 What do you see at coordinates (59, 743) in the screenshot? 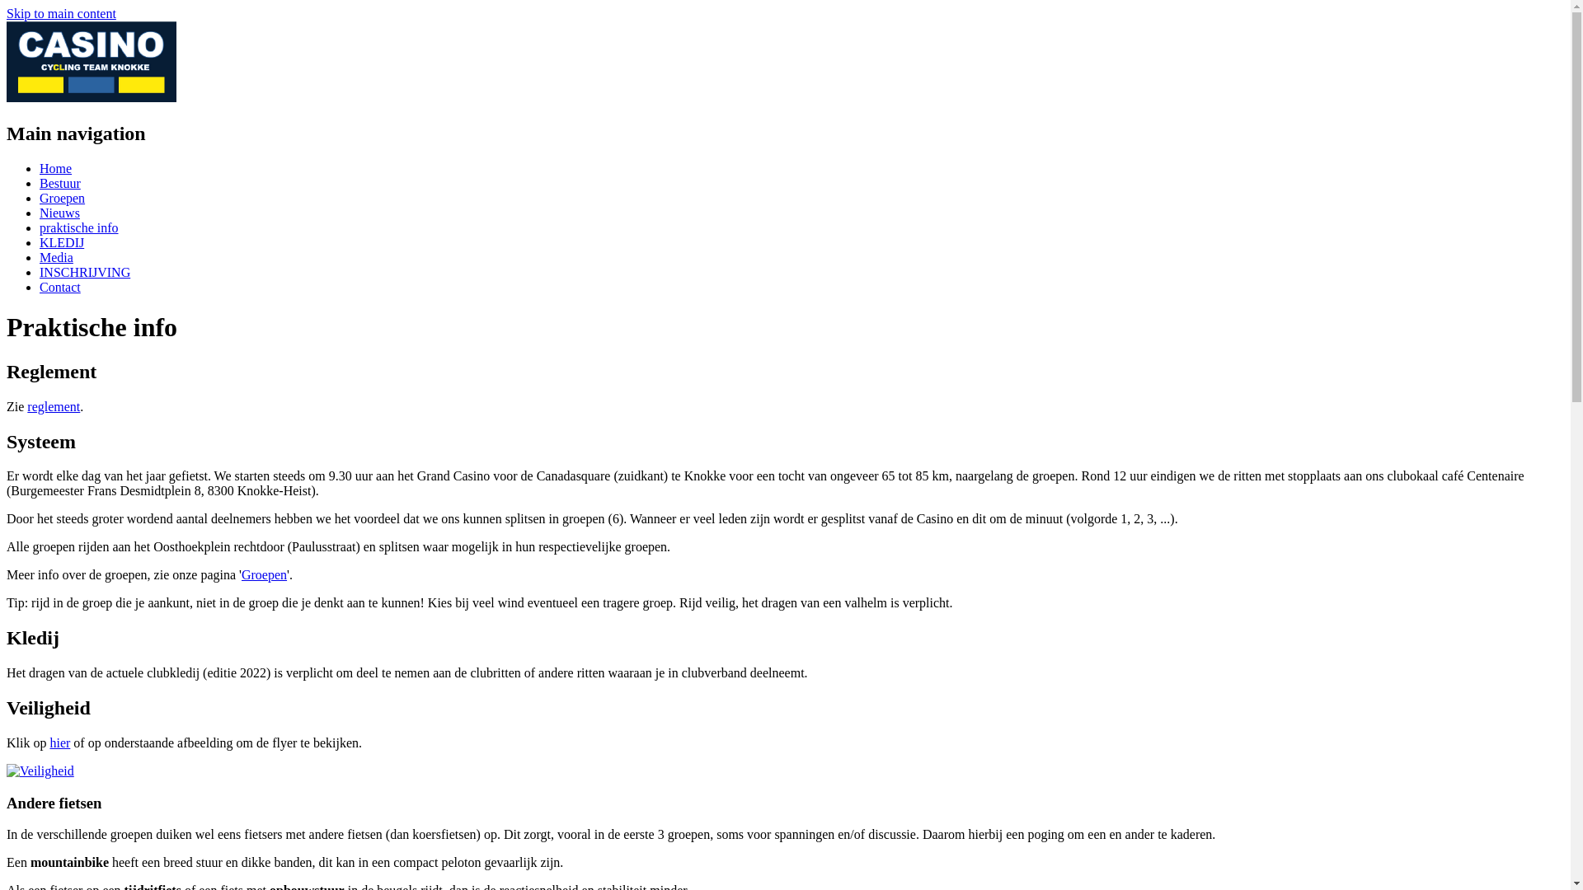
I see `hier` at bounding box center [59, 743].